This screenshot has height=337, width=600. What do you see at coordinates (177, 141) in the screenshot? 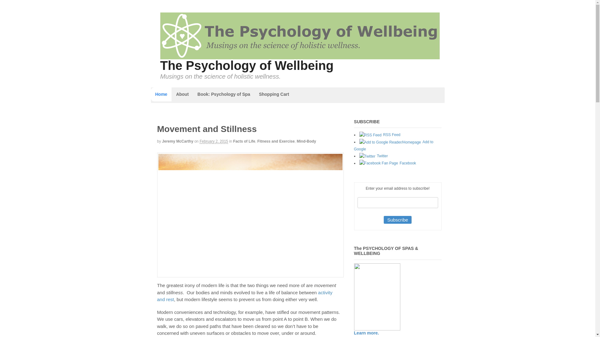
I see `Posts by Jeremy McCarthy` at bounding box center [177, 141].